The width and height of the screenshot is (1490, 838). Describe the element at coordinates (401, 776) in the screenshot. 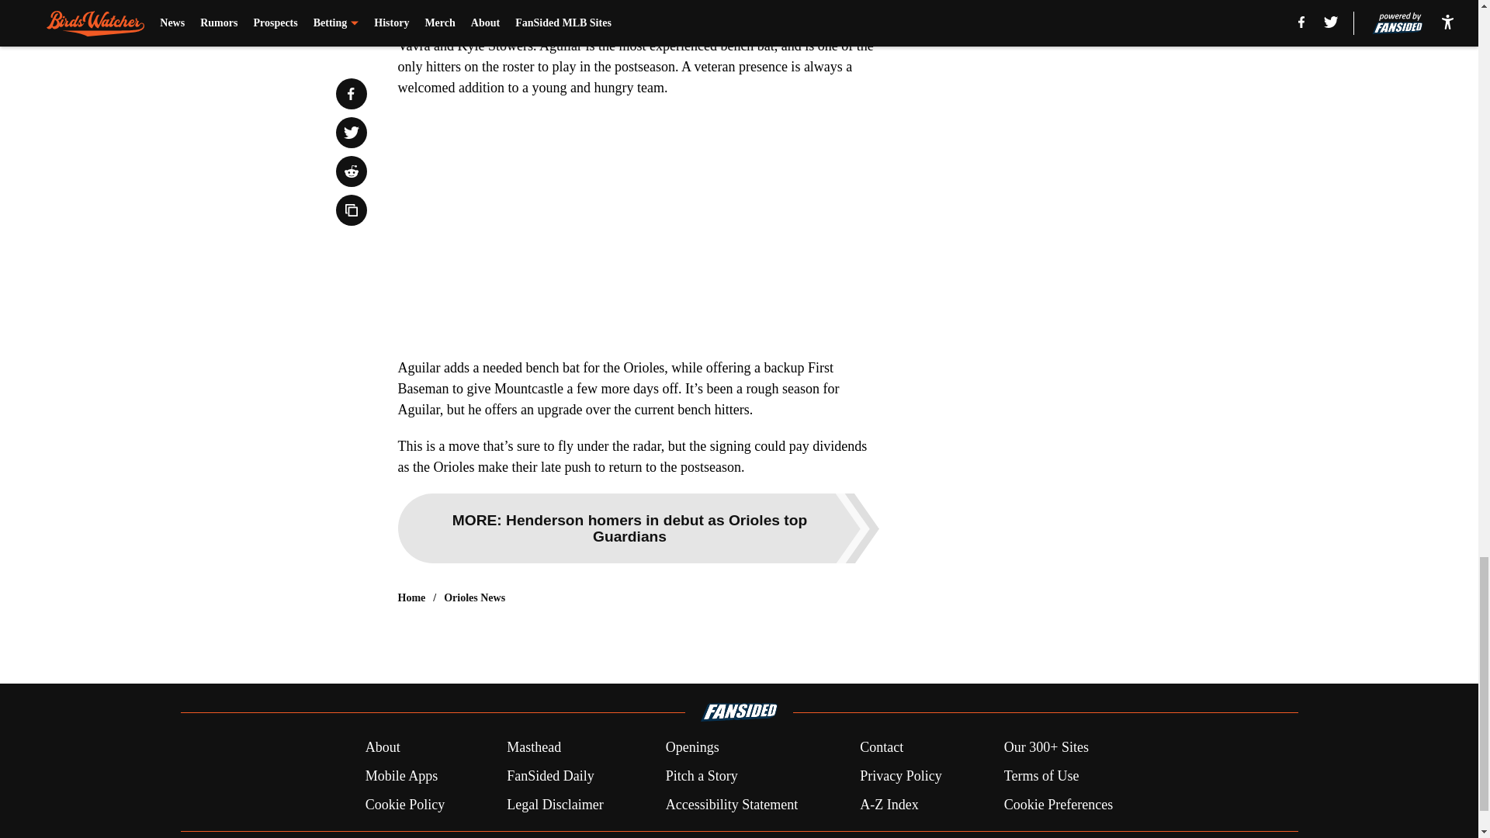

I see `Mobile Apps` at that location.